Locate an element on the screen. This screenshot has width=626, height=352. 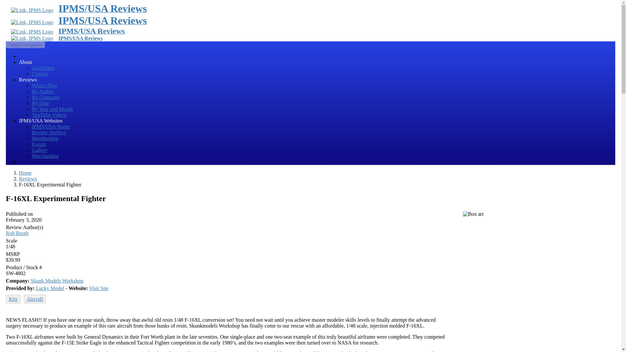
Merchandise is located at coordinates (45, 156).